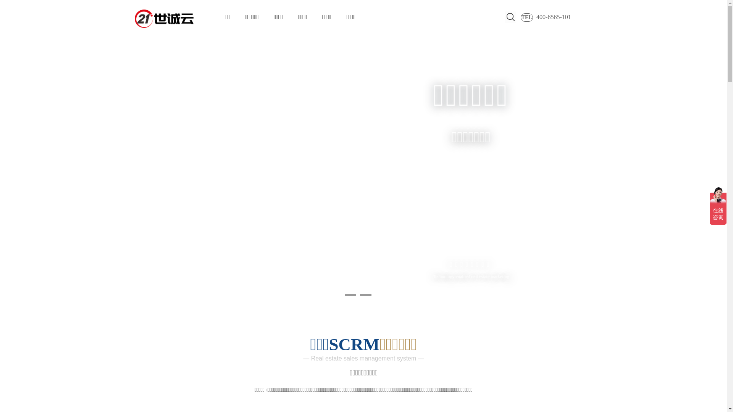 This screenshot has width=733, height=412. I want to click on 2, so click(365, 295).